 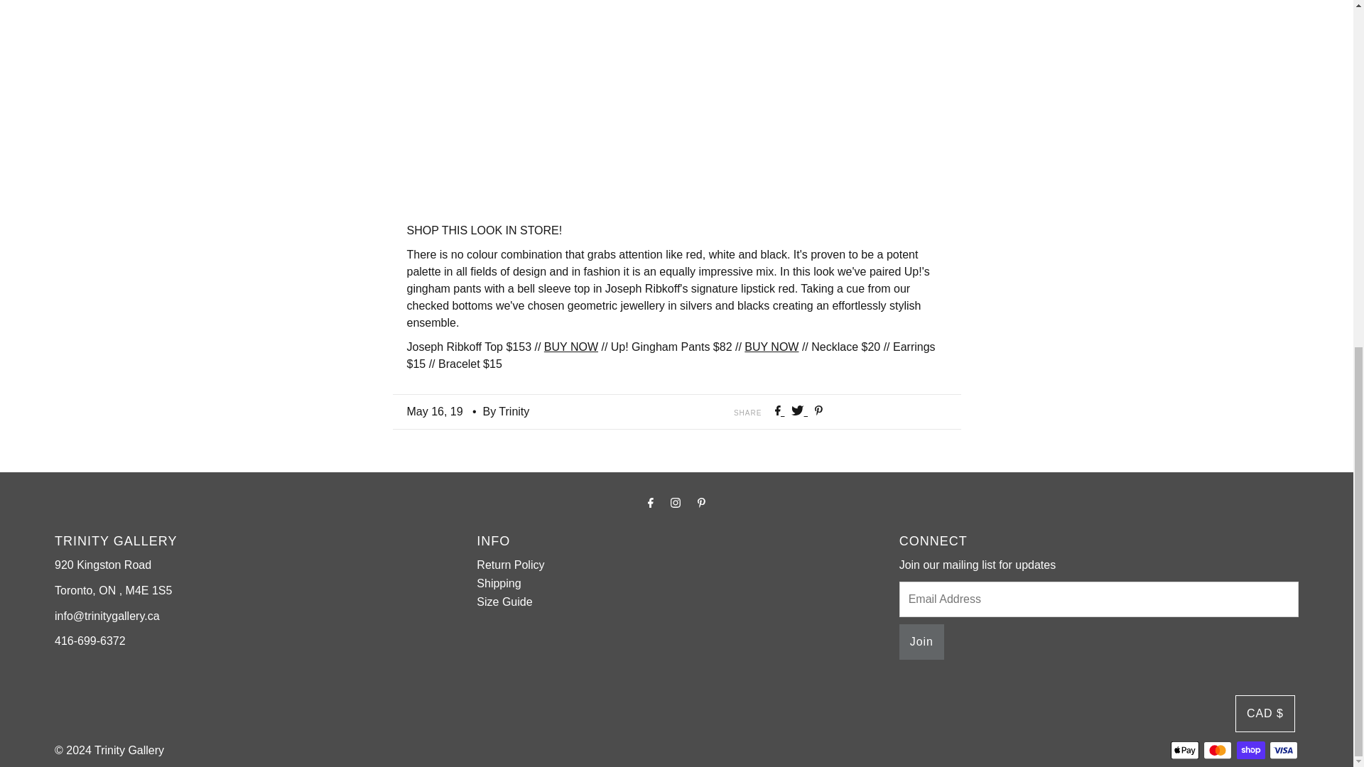 What do you see at coordinates (799, 411) in the screenshot?
I see `Share on Twitter` at bounding box center [799, 411].